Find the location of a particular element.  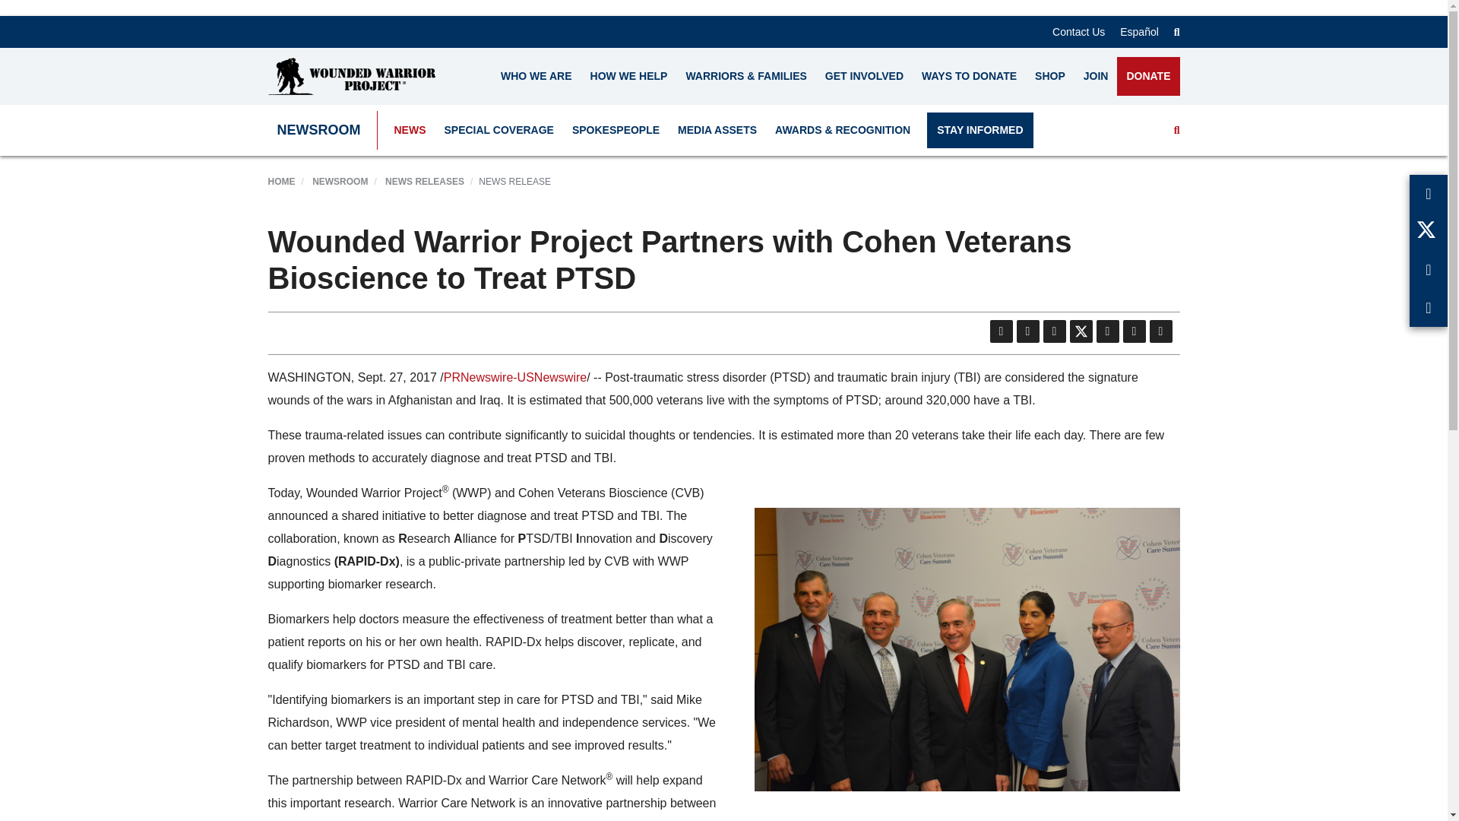

WHO WE ARE is located at coordinates (536, 76).